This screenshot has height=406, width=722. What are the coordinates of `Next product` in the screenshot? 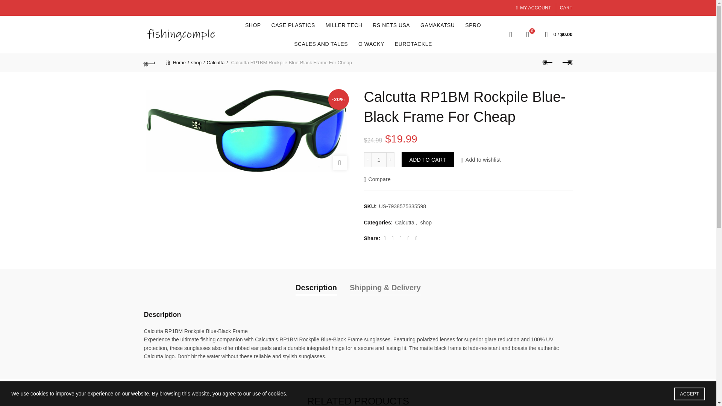 It's located at (528, 34).